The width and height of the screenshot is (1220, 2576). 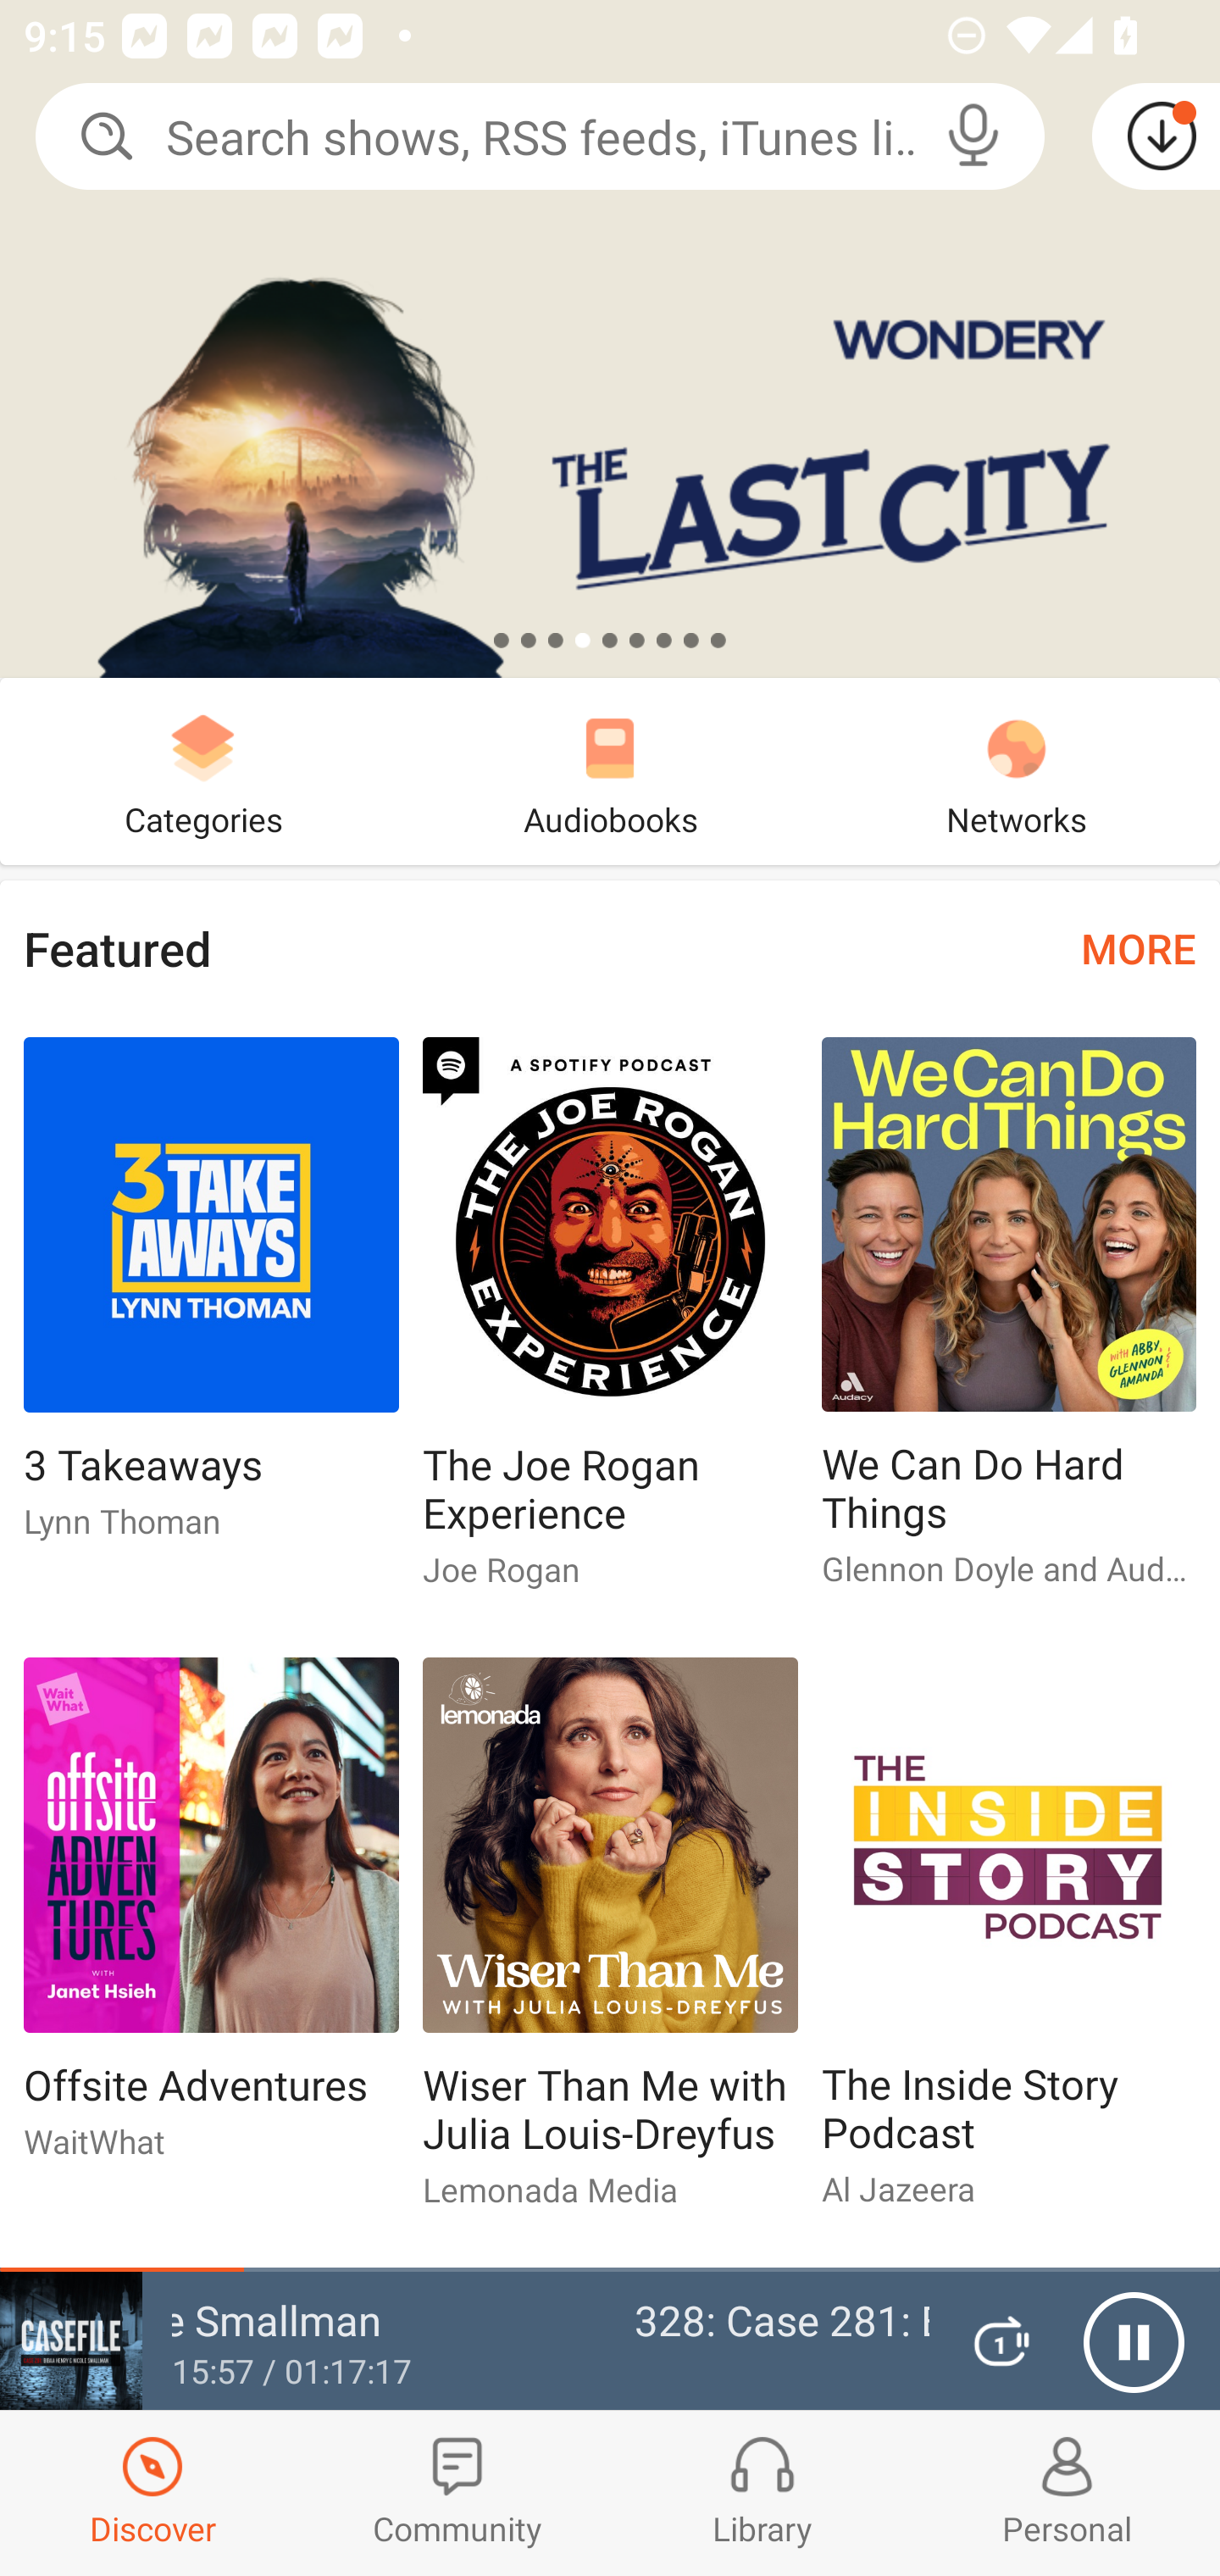 I want to click on The Last City, so click(x=610, y=339).